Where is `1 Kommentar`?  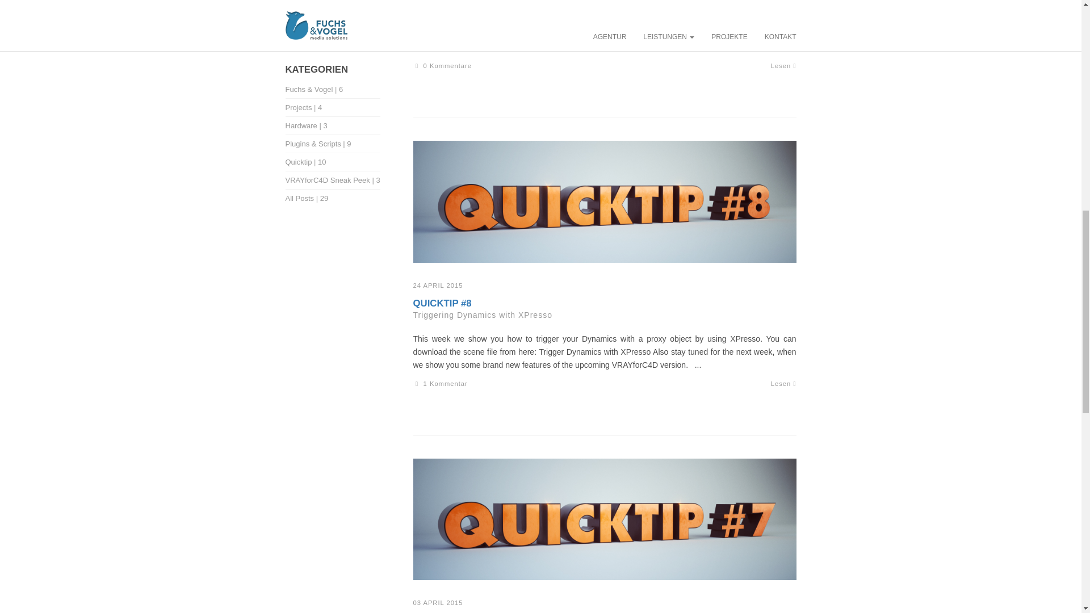 1 Kommentar is located at coordinates (440, 383).